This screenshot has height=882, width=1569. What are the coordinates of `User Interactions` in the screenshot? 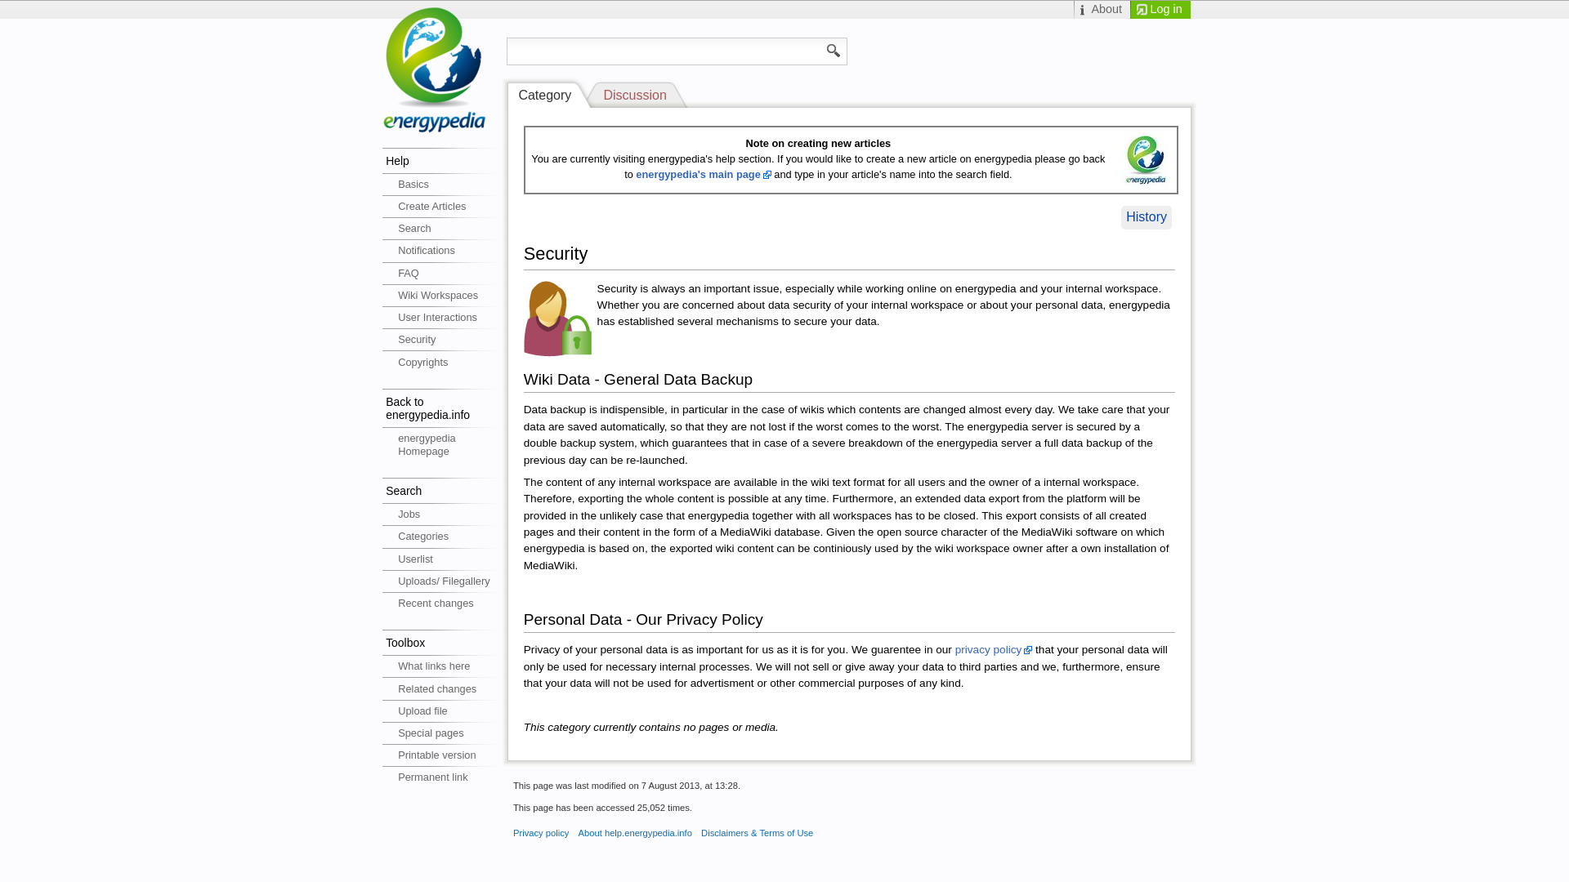 It's located at (445, 317).